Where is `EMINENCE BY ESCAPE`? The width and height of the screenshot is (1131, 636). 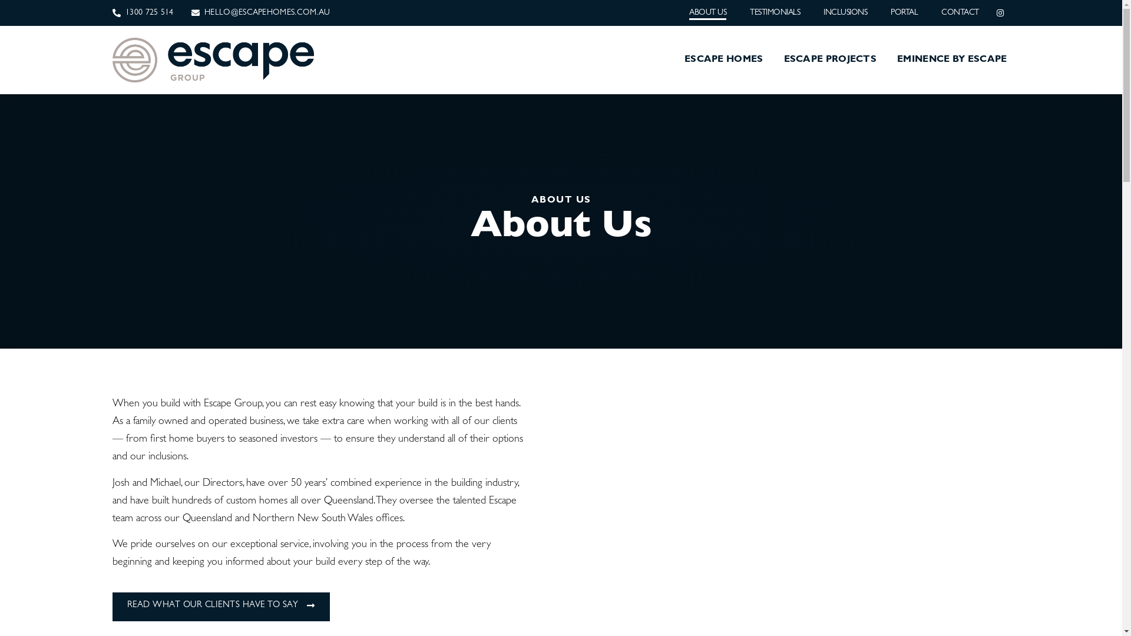 EMINENCE BY ESCAPE is located at coordinates (952, 60).